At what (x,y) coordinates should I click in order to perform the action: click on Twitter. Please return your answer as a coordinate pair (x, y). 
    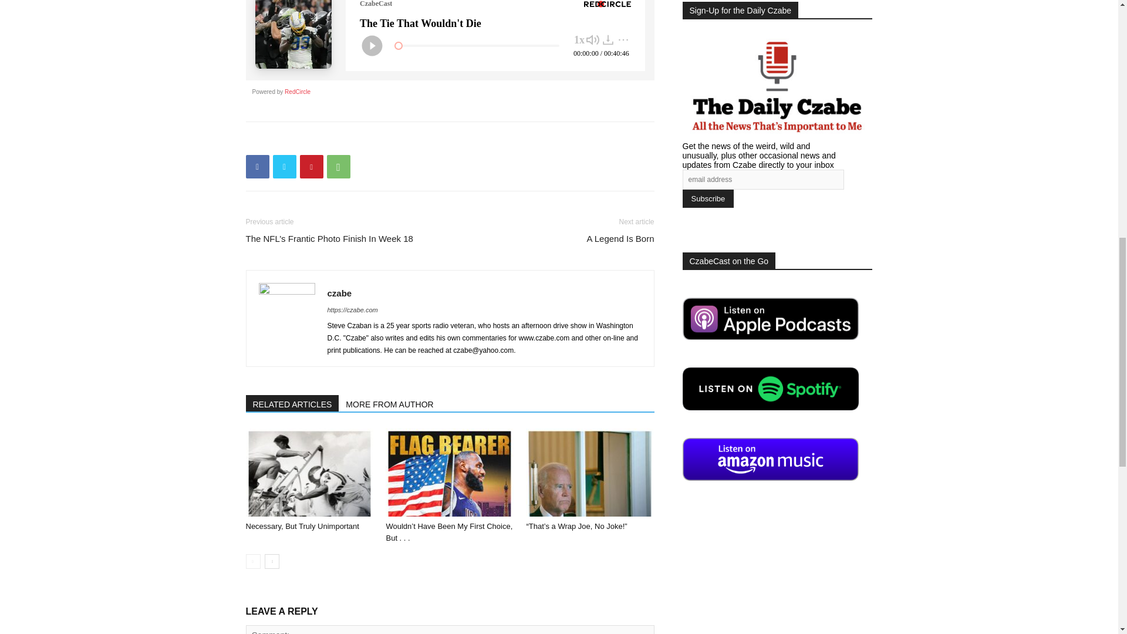
    Looking at the image, I should click on (284, 166).